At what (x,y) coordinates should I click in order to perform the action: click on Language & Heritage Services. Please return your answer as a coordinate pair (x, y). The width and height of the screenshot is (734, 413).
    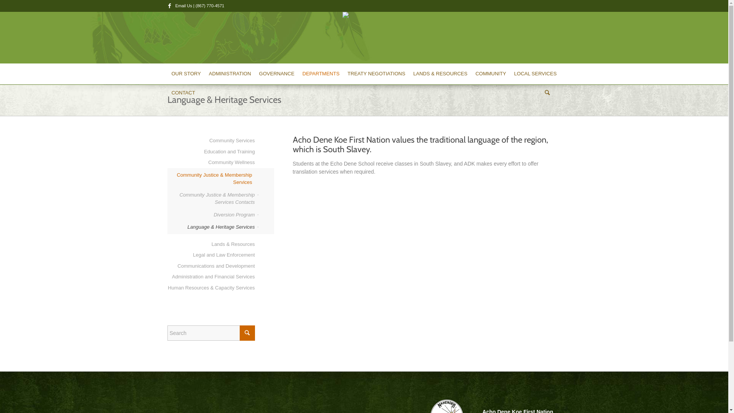
    Looking at the image, I should click on (211, 227).